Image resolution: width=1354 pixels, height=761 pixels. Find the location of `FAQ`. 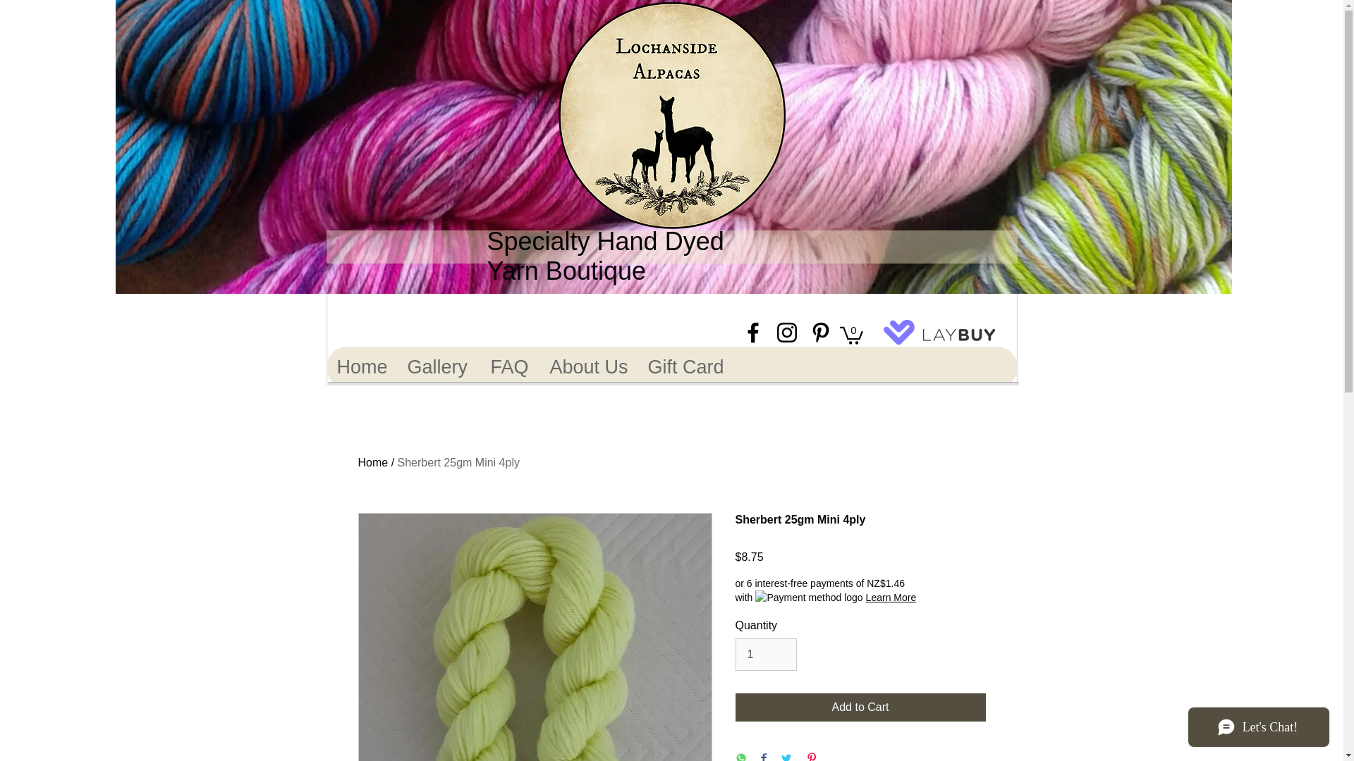

FAQ is located at coordinates (509, 367).